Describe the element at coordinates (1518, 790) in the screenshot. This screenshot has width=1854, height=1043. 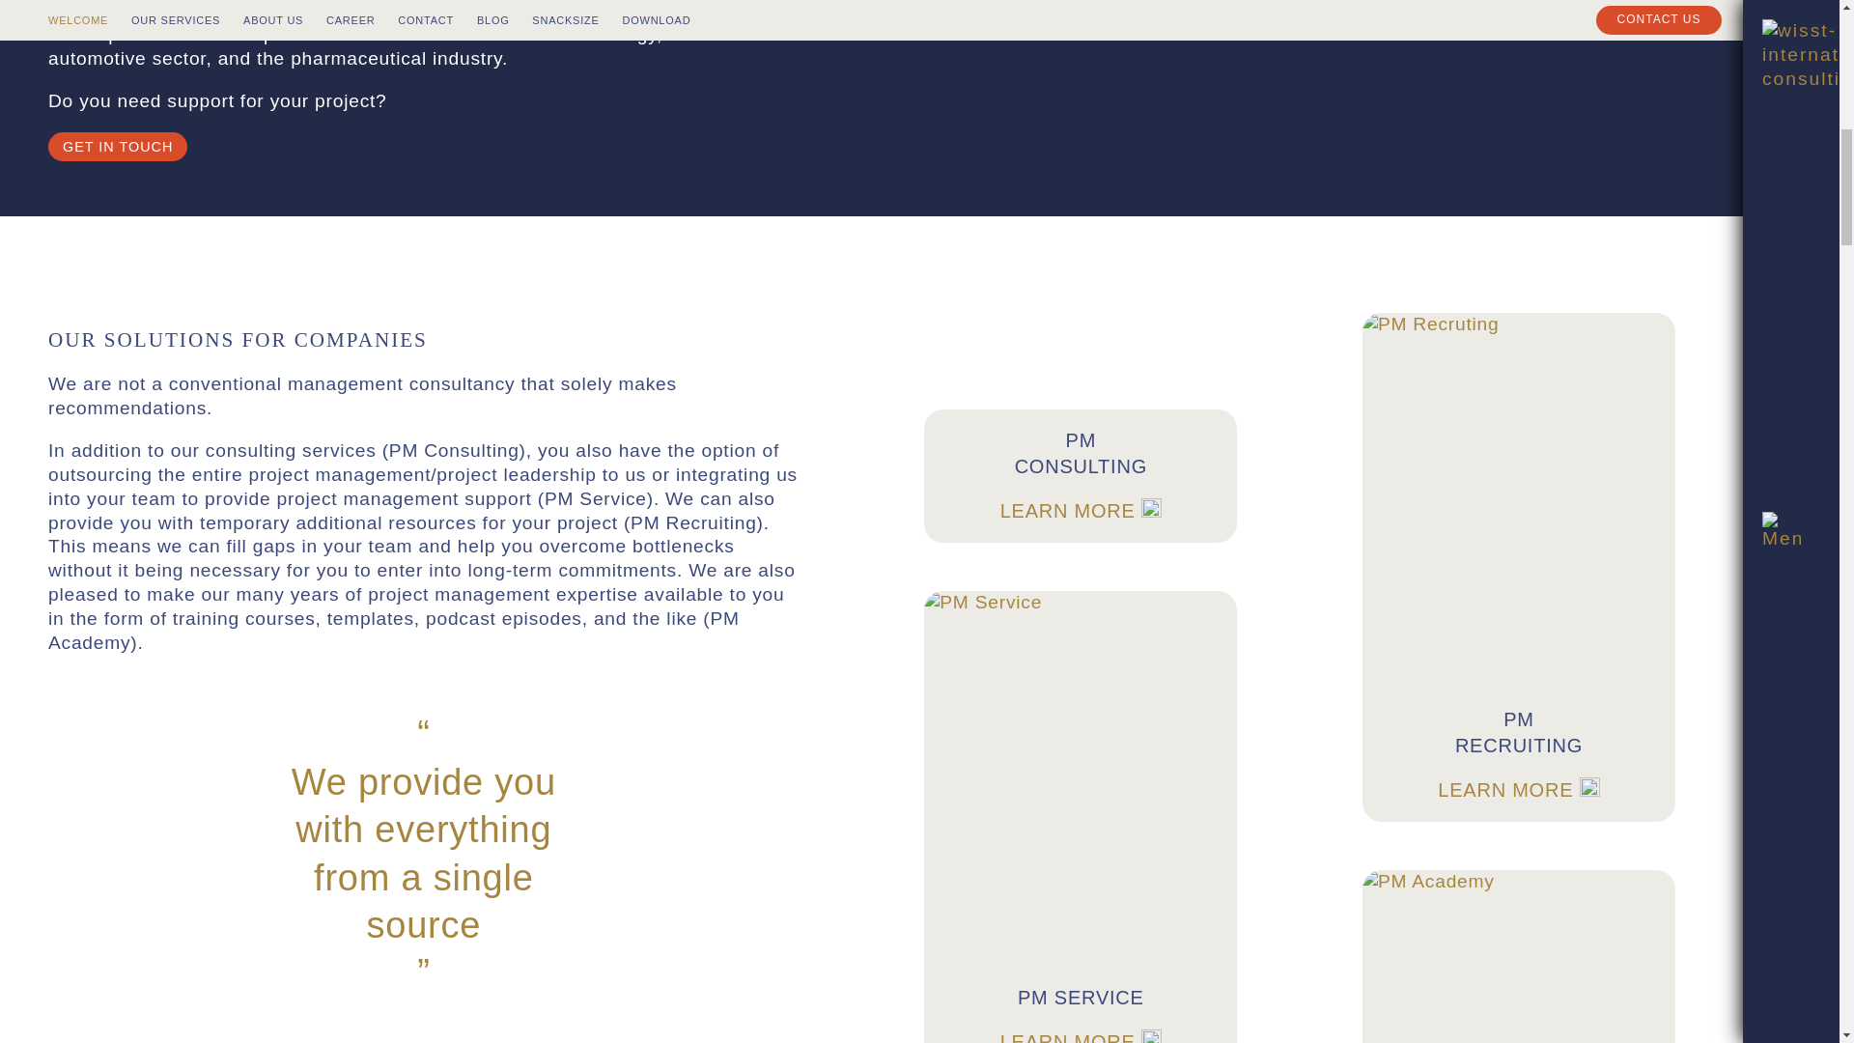
I see `LEARN MORE` at that location.